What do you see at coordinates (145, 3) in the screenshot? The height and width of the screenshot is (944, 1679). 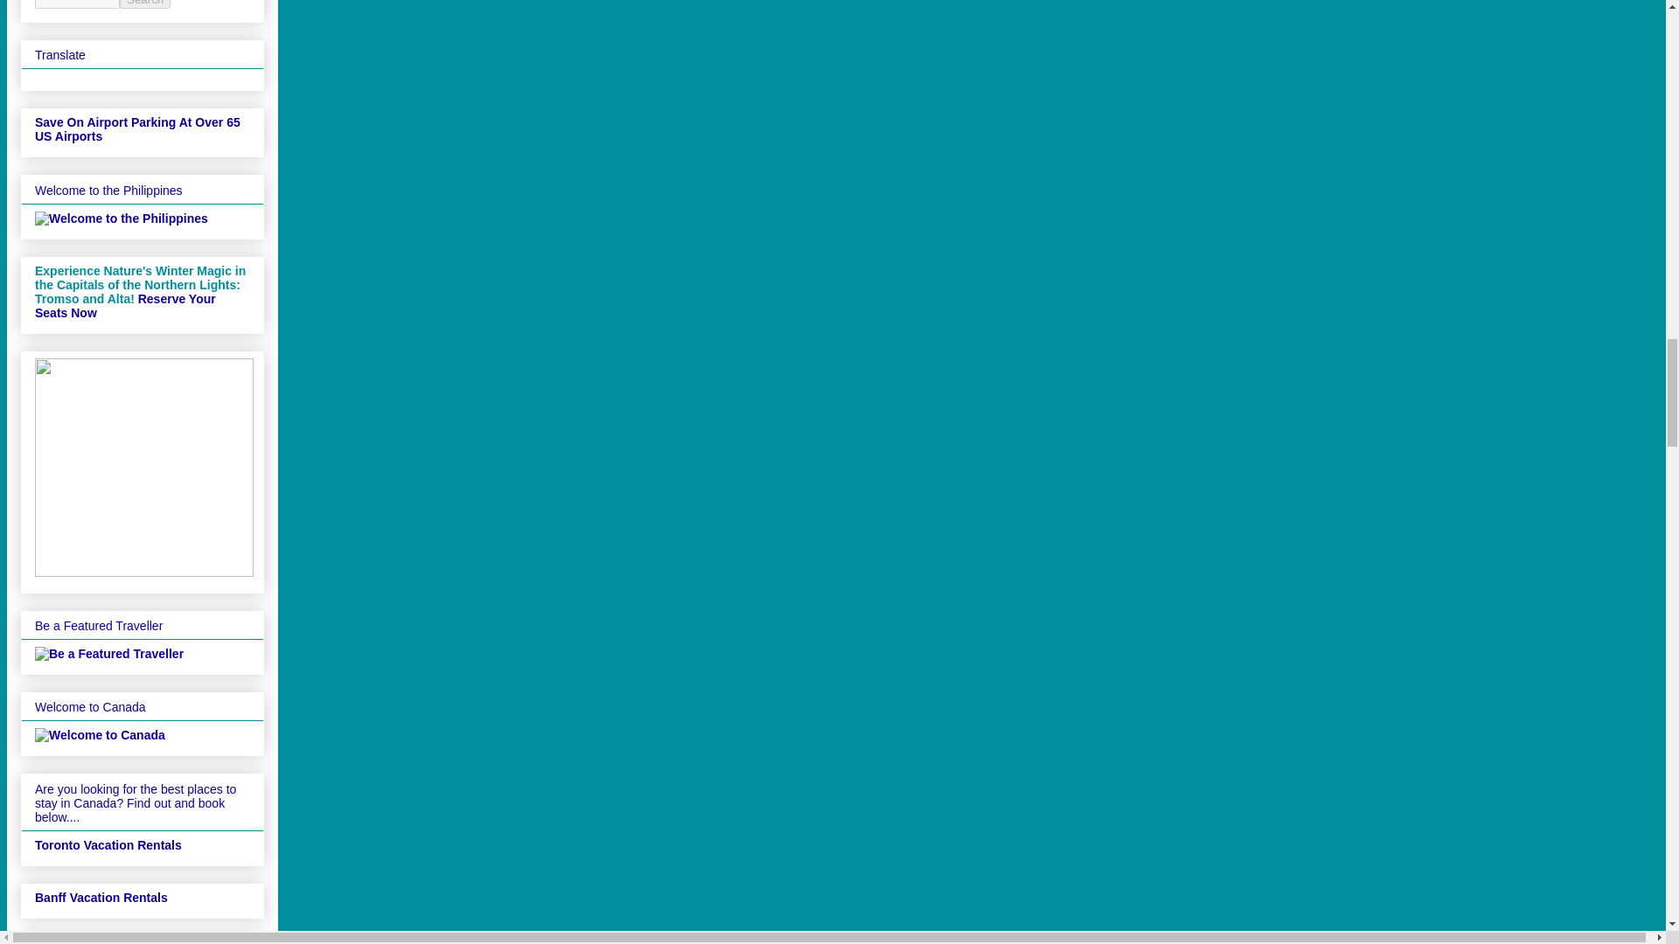 I see `Search` at bounding box center [145, 3].